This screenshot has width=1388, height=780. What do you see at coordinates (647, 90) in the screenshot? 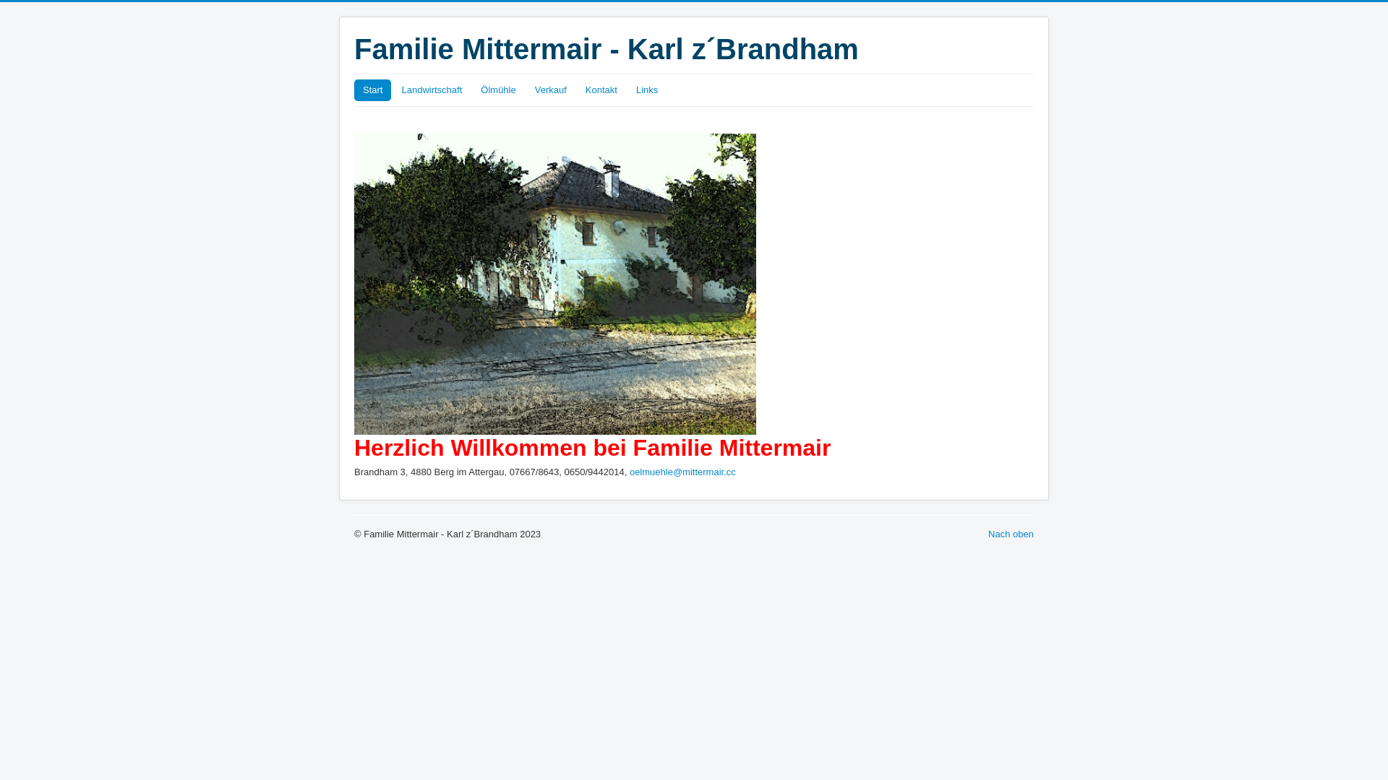
I see `Links` at bounding box center [647, 90].